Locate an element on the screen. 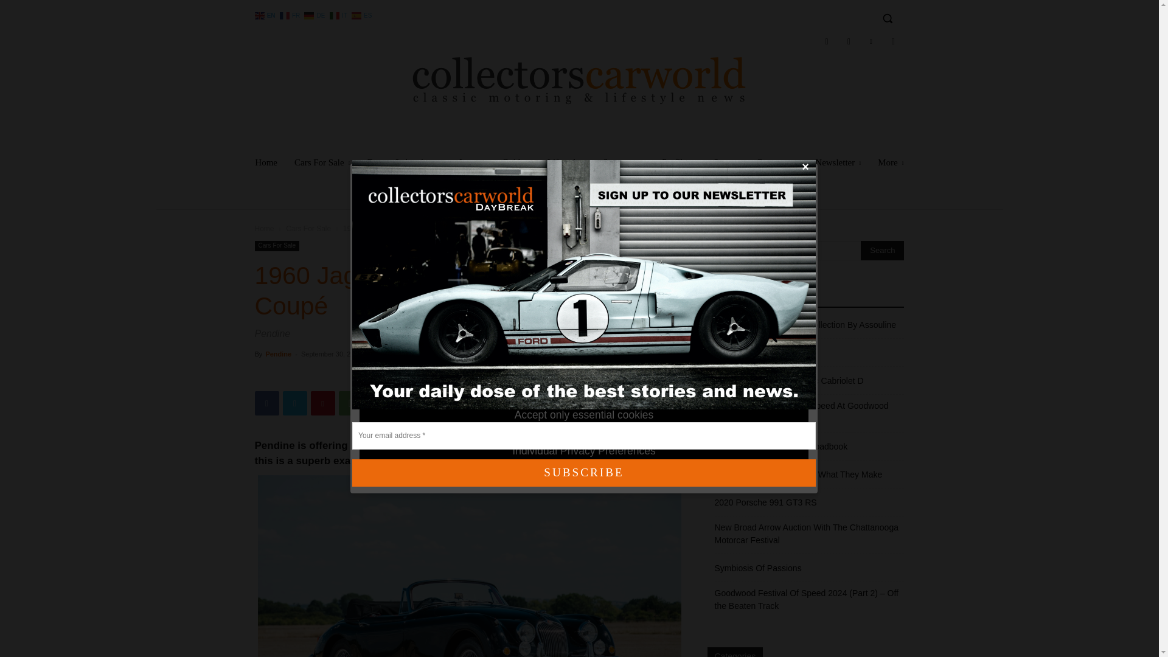  German is located at coordinates (315, 15).